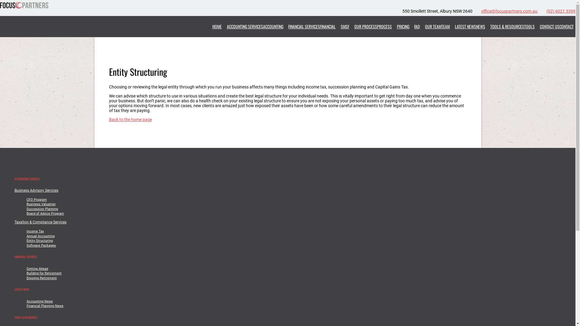  Describe the element at coordinates (42, 278) in the screenshot. I see `Enjoying Retirement` at that location.